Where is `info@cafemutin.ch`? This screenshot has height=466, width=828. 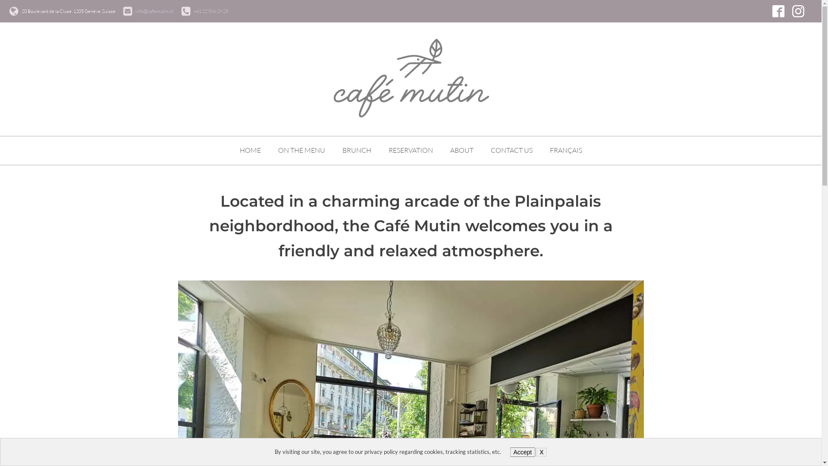 info@cafemutin.ch is located at coordinates (154, 11).